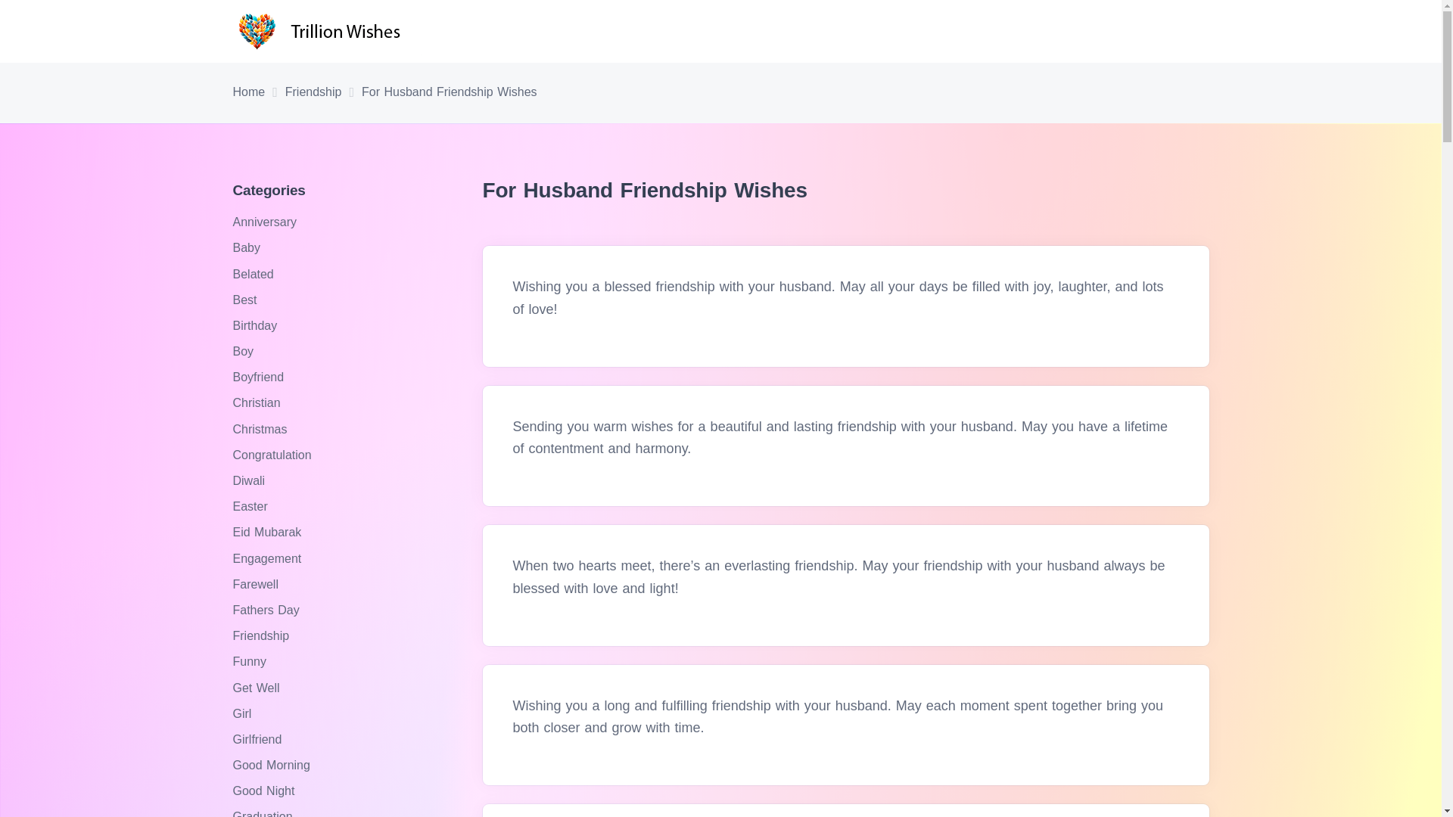 The width and height of the screenshot is (1453, 817). I want to click on Best, so click(247, 300).